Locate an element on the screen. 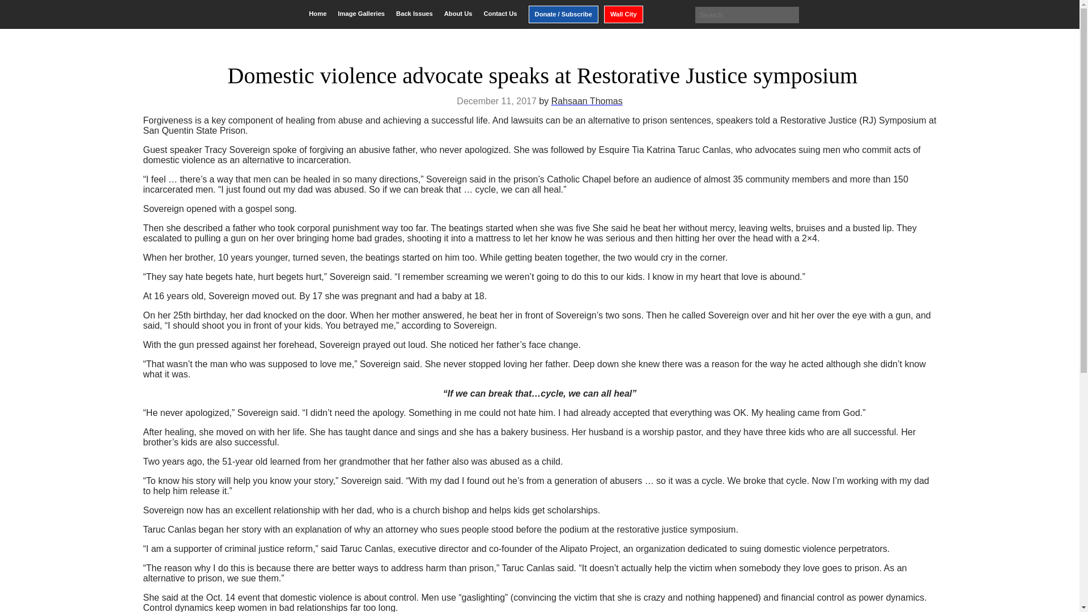 This screenshot has width=1088, height=612. Contact Us is located at coordinates (500, 14).